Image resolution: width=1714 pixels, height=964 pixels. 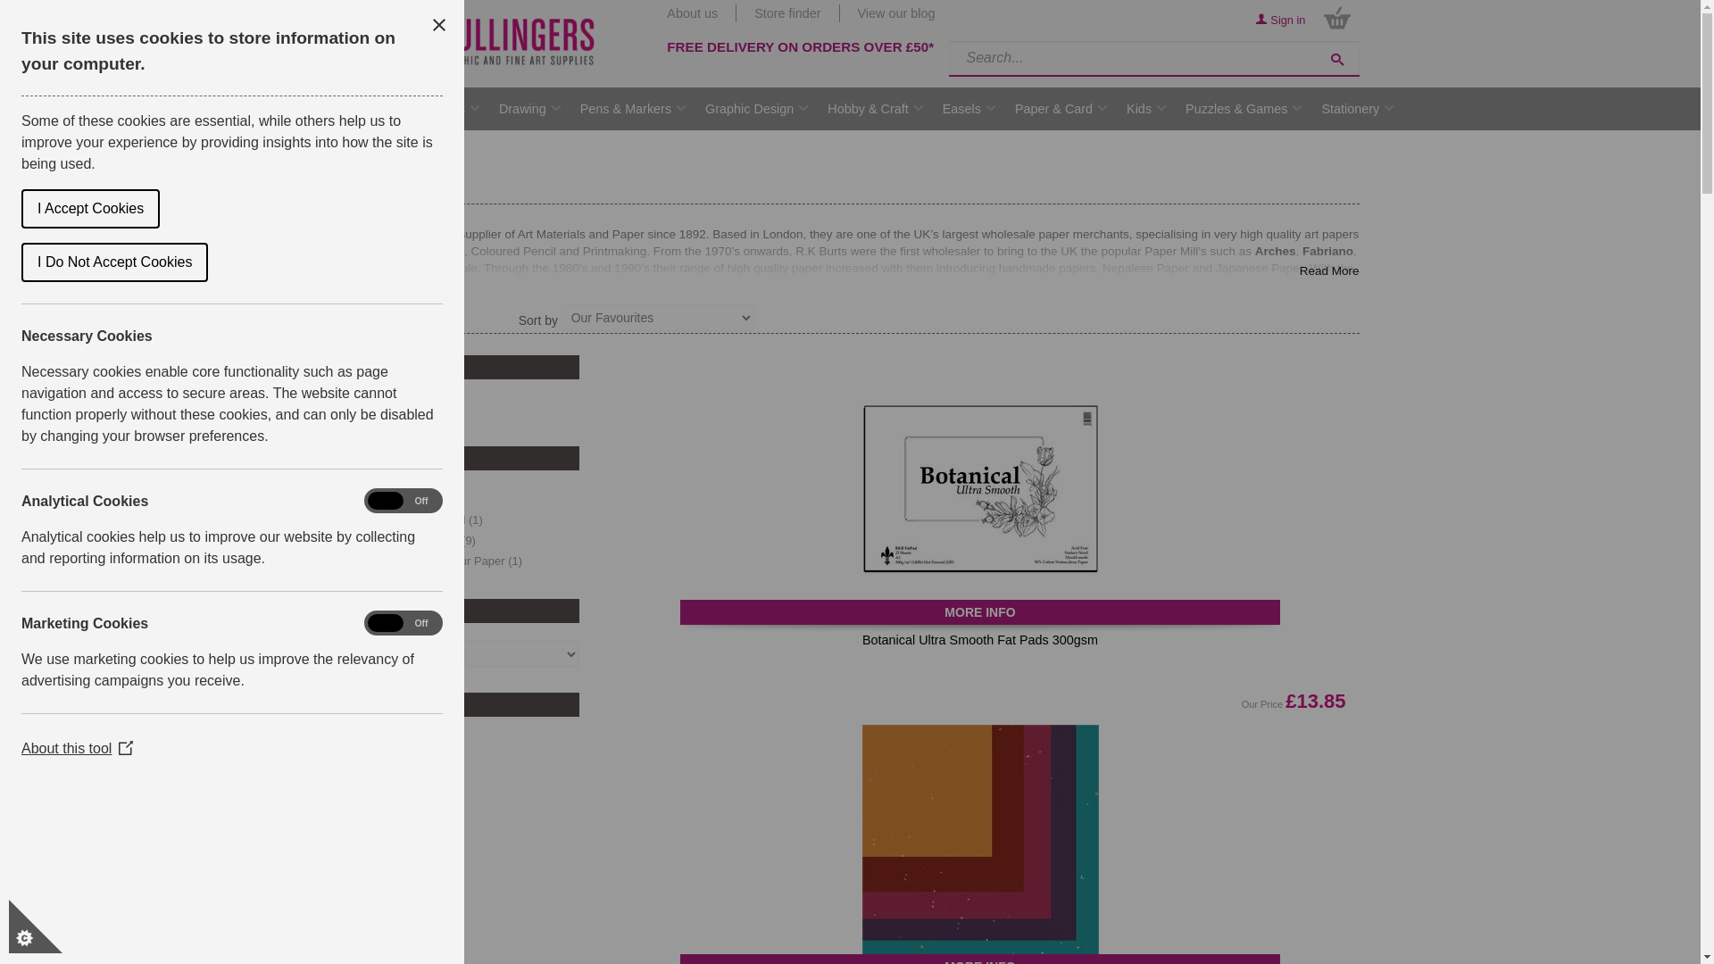 I want to click on I Do Not Accept Cookies, so click(x=81, y=262).